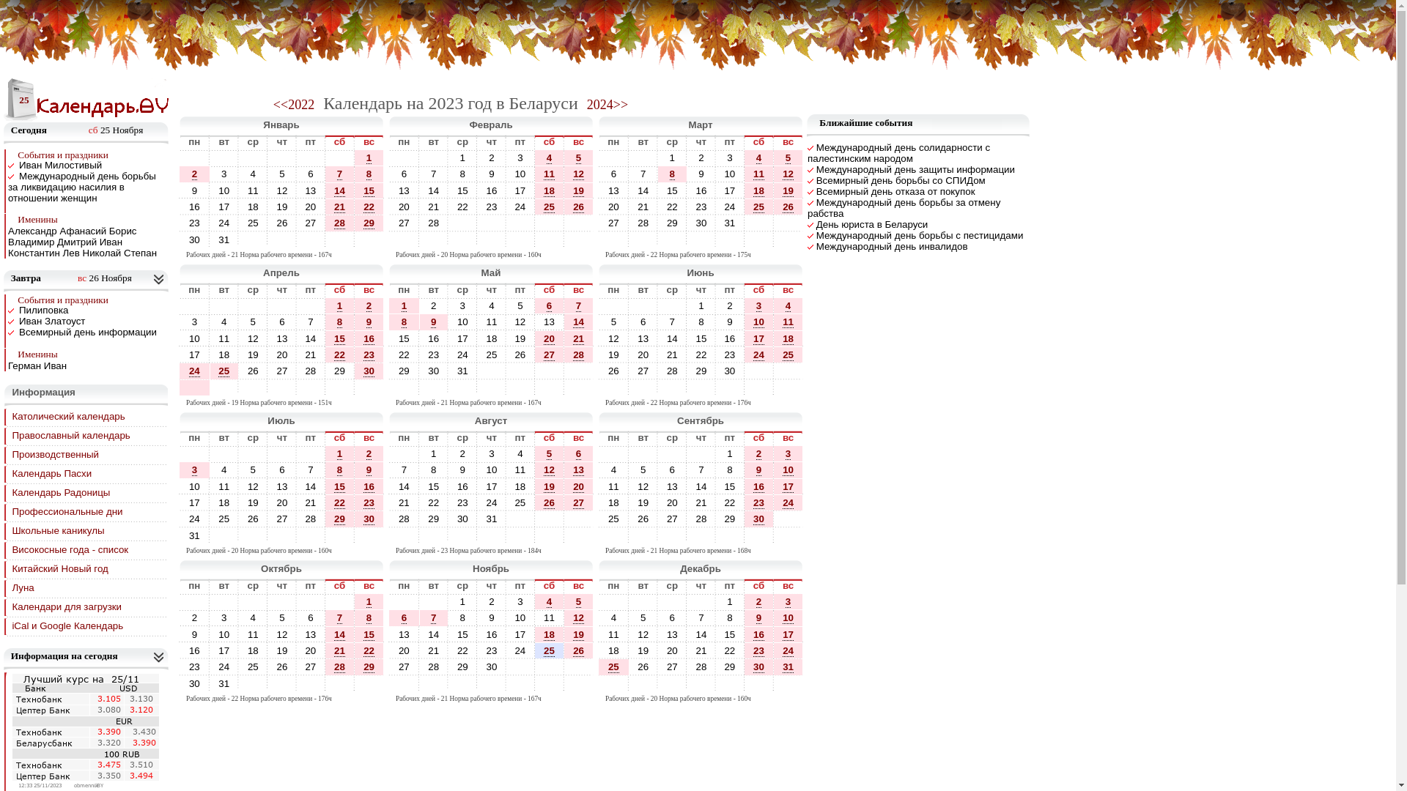 This screenshot has height=791, width=1407. I want to click on 17, so click(520, 634).